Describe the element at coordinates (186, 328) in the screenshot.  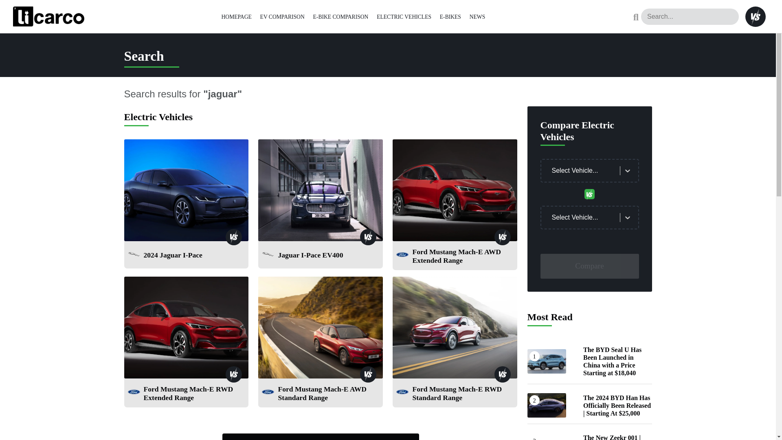
I see `ford-mustang-mach-e-front-studio` at that location.